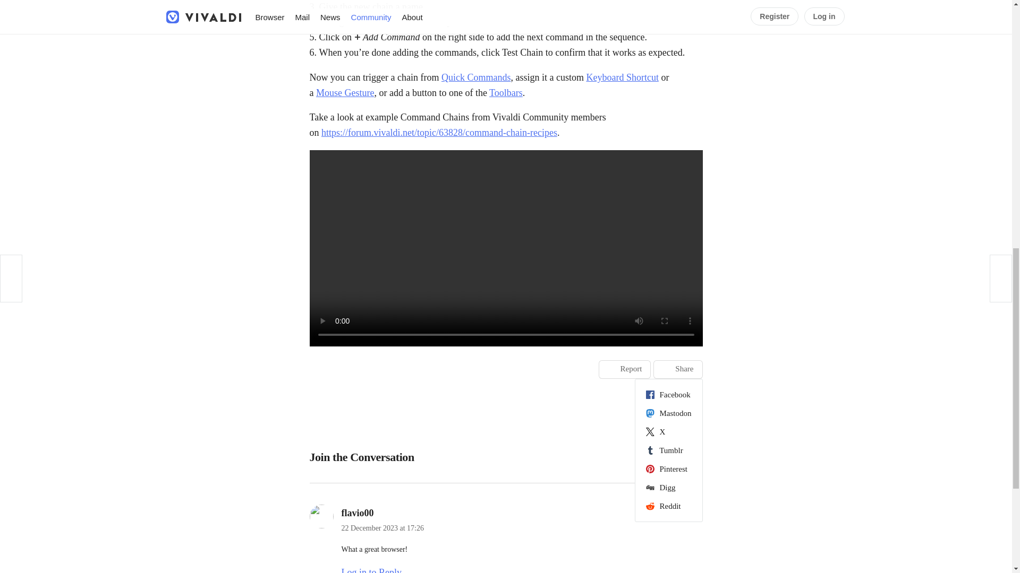 The image size is (1020, 573). What do you see at coordinates (622, 77) in the screenshot?
I see `Keyboard Shortcut` at bounding box center [622, 77].